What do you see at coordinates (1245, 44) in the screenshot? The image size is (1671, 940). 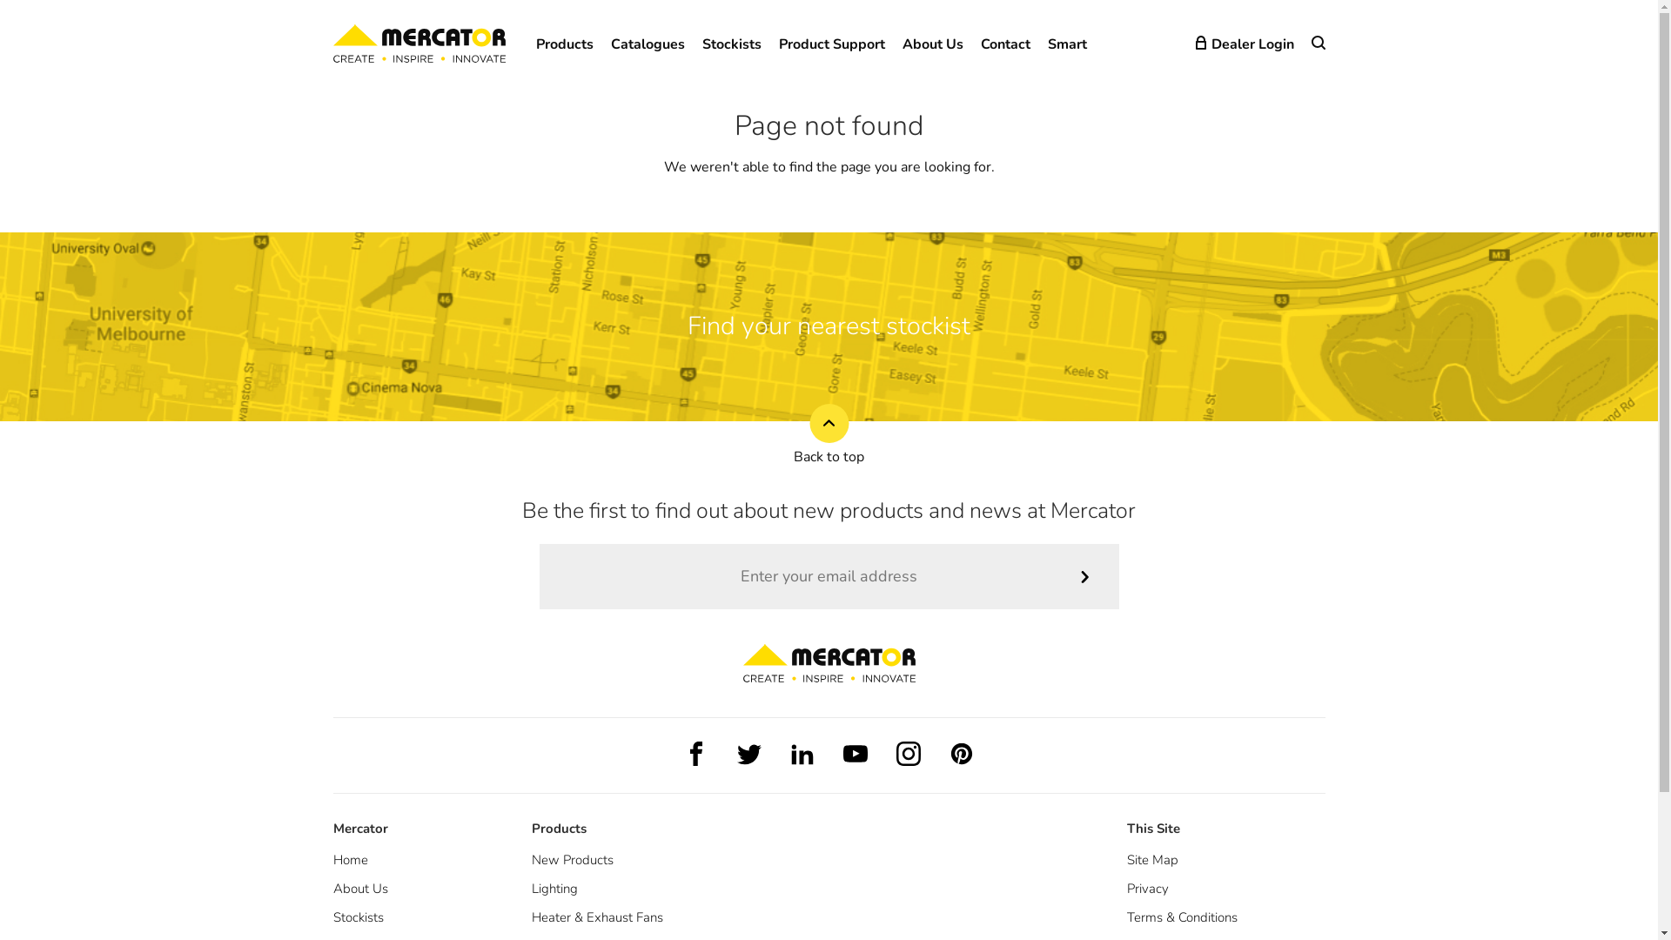 I see `Dealer Login` at bounding box center [1245, 44].